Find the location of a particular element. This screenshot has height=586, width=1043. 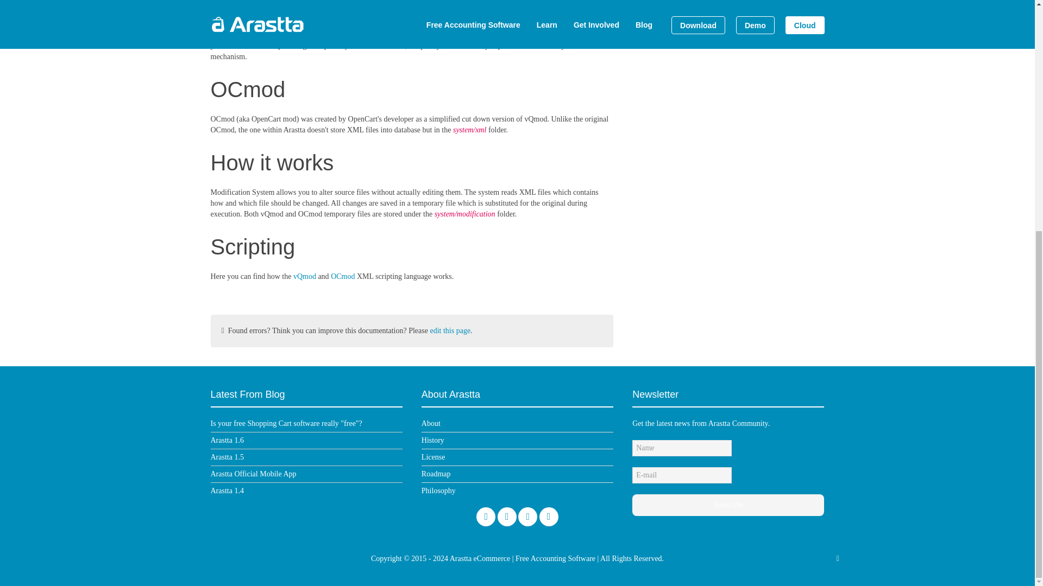

Arastta Philosophy is located at coordinates (438, 491).